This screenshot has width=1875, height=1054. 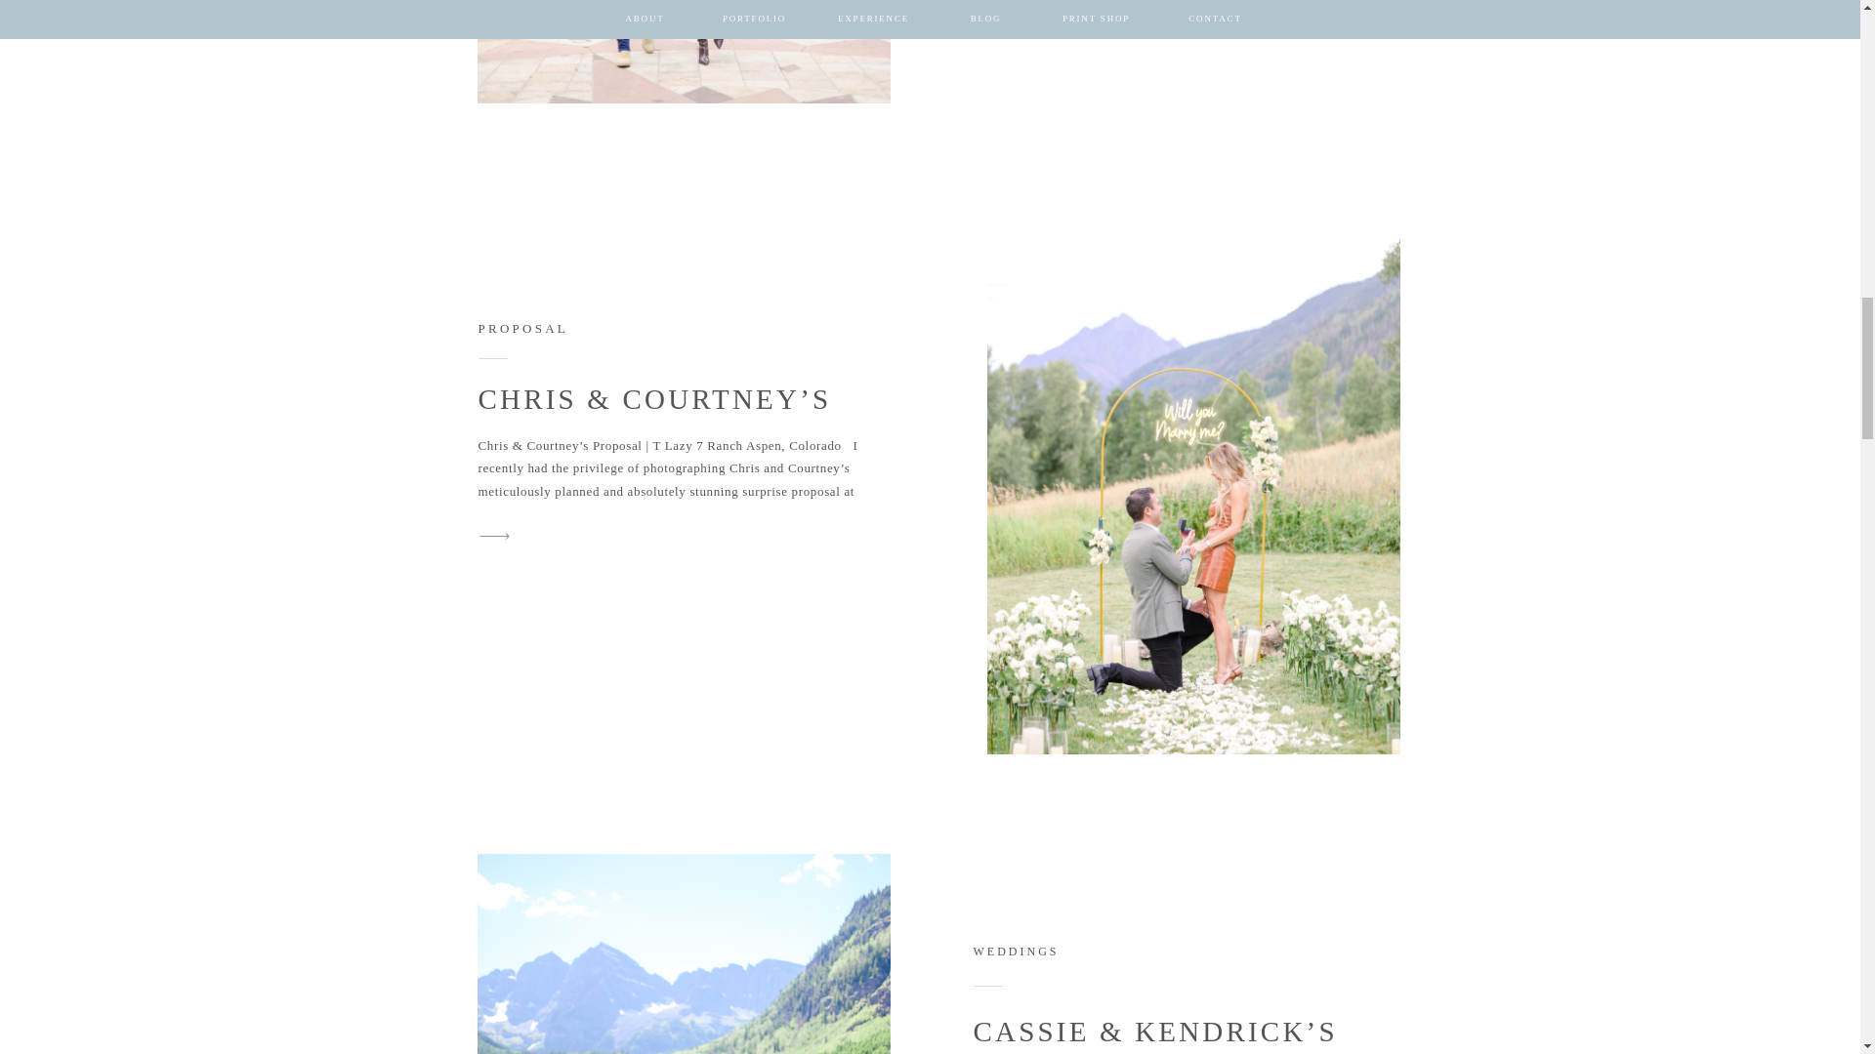 What do you see at coordinates (494, 535) in the screenshot?
I see `arrow` at bounding box center [494, 535].